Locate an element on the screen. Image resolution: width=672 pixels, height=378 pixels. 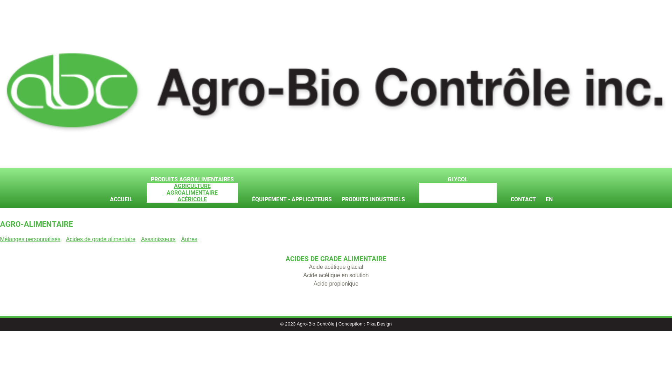
AGRICULTURE is located at coordinates (192, 186).